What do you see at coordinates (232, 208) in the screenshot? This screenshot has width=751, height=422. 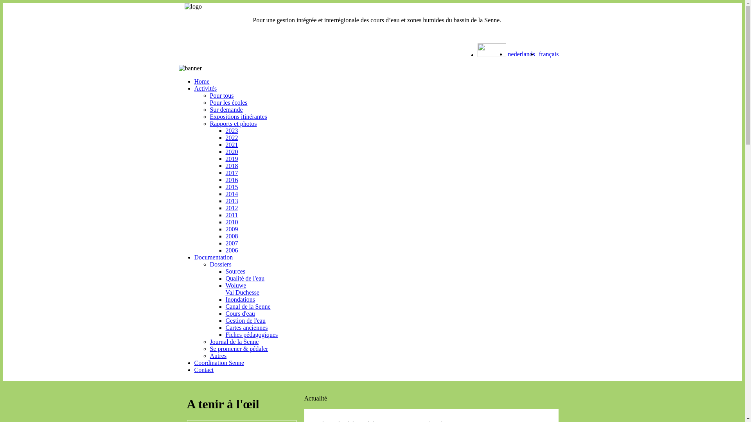 I see `2012` at bounding box center [232, 208].